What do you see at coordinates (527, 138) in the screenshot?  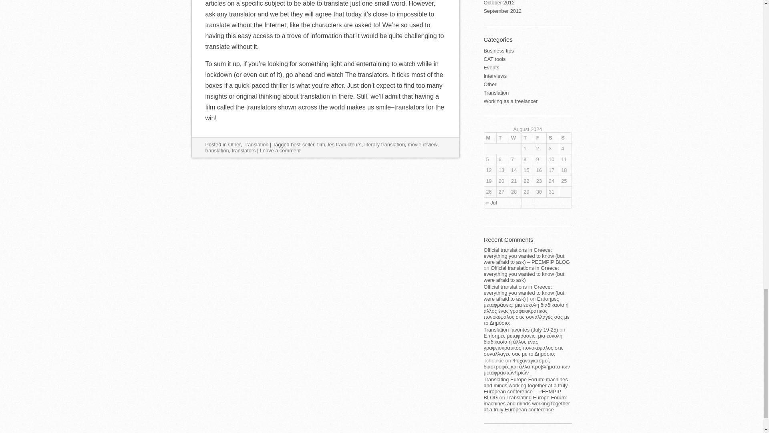 I see `Thursday` at bounding box center [527, 138].